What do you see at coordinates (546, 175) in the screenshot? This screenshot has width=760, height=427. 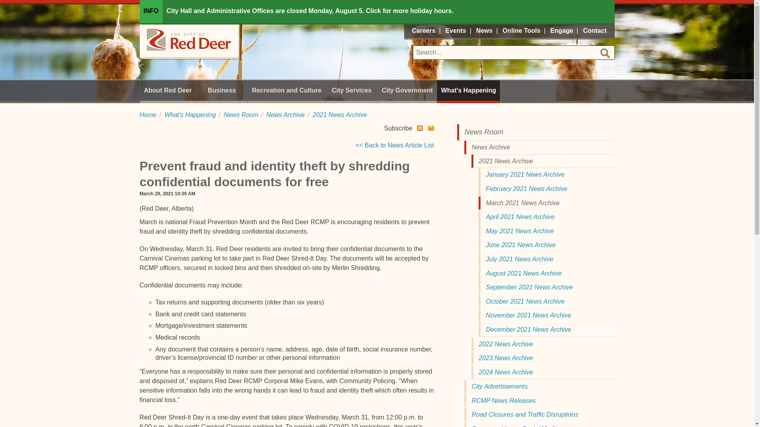 I see `January 2021 News Archive` at bounding box center [546, 175].